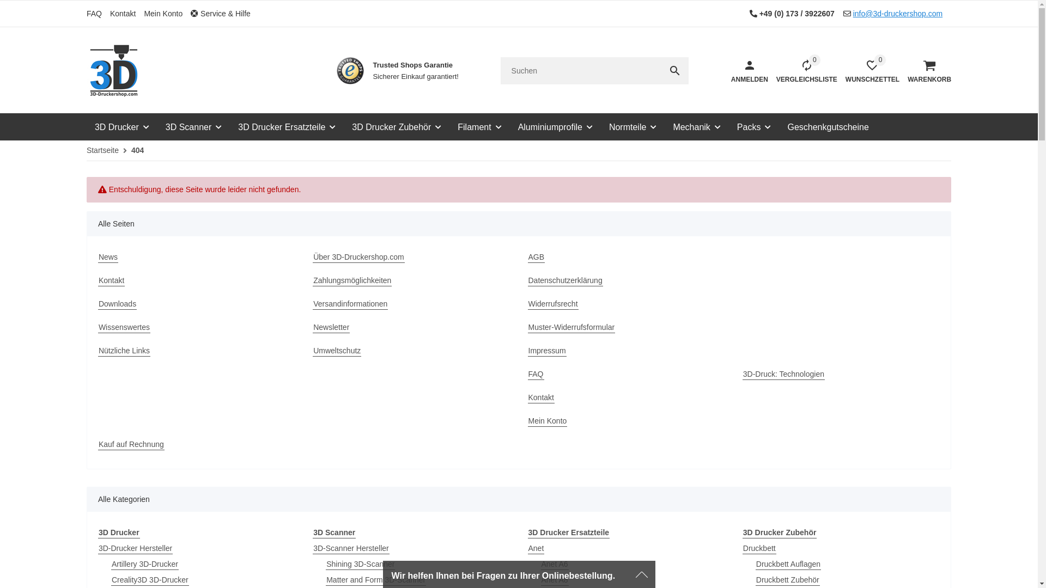 Image resolution: width=1046 pixels, height=588 pixels. I want to click on Umweltschutz, so click(337, 351).